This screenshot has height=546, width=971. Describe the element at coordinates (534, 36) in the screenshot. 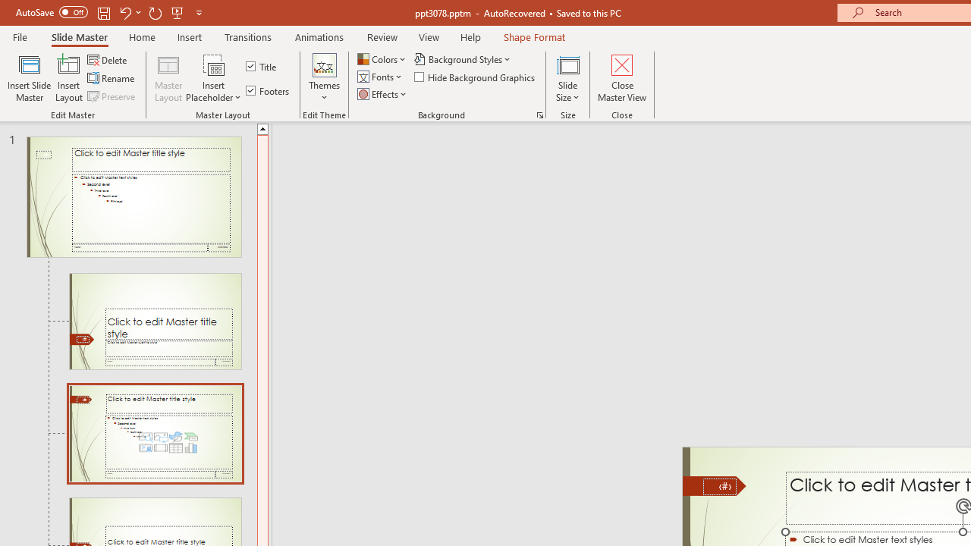

I see `Shape Format` at that location.